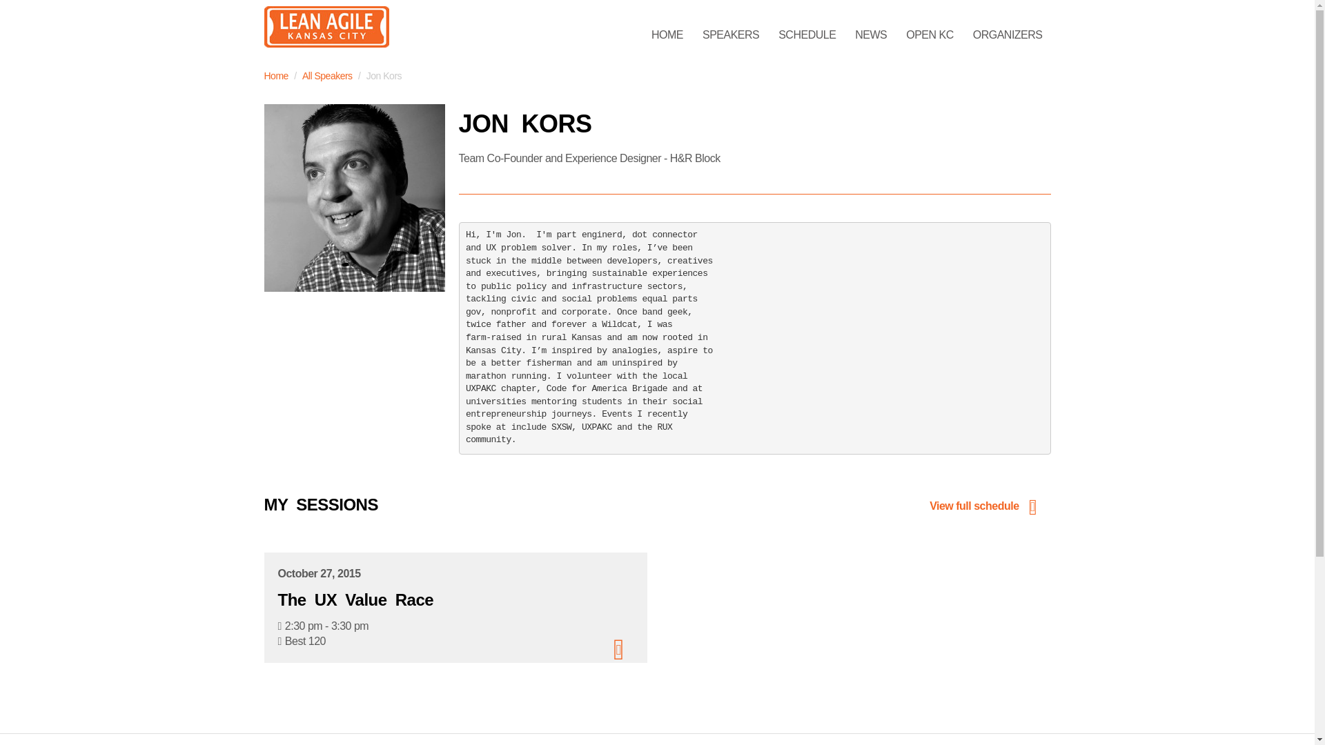 The height and width of the screenshot is (745, 1325). I want to click on OPEN KC, so click(930, 36).